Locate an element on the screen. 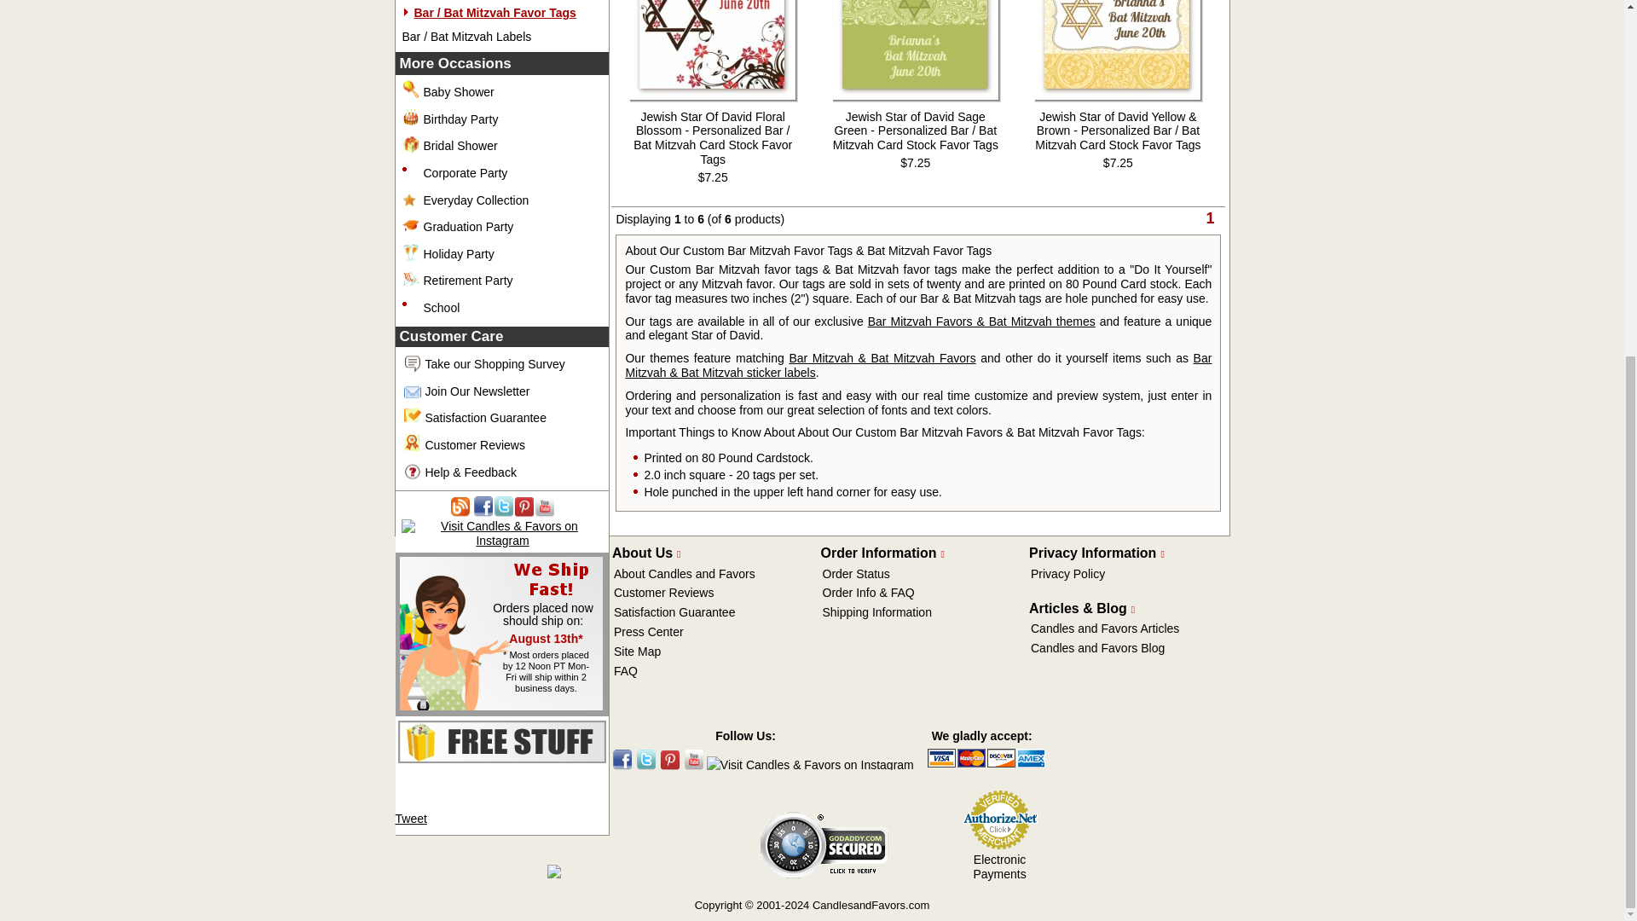  Graduation Party is located at coordinates (467, 227).